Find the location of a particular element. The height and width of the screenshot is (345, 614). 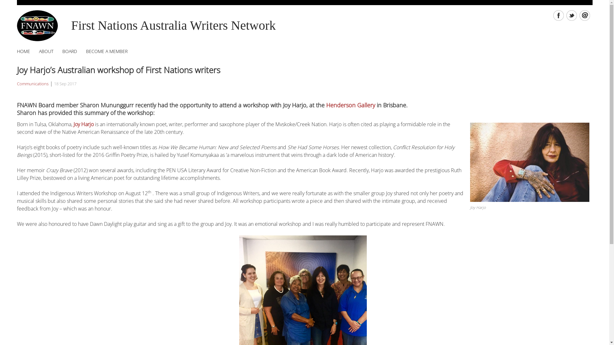

BOARD is located at coordinates (69, 51).